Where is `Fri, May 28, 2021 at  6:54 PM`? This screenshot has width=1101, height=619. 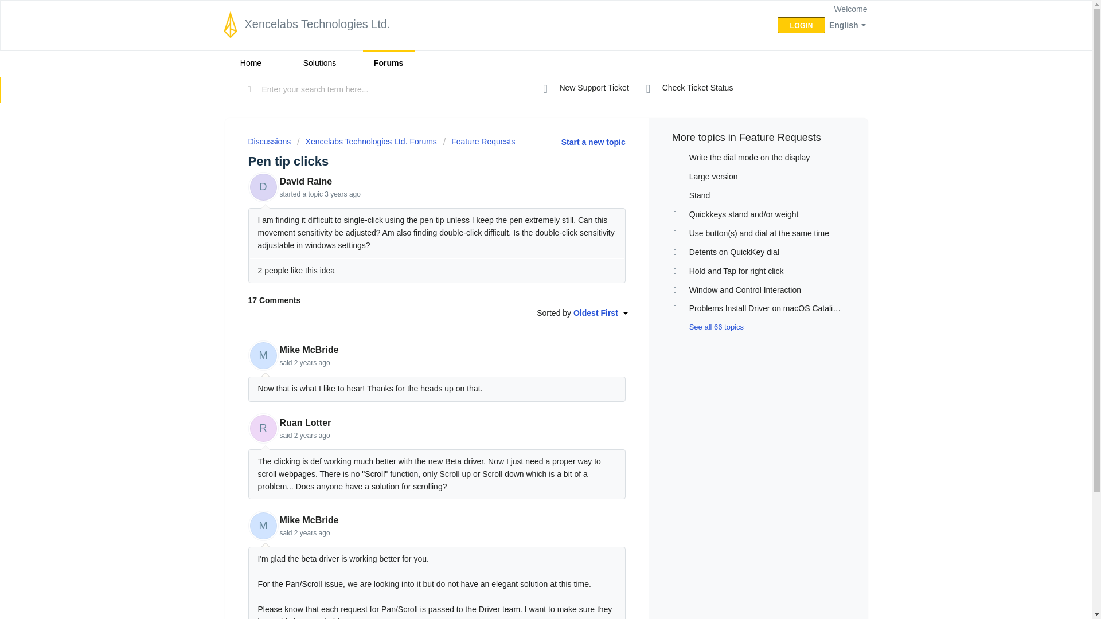
Fri, May 28, 2021 at  6:54 PM is located at coordinates (343, 194).